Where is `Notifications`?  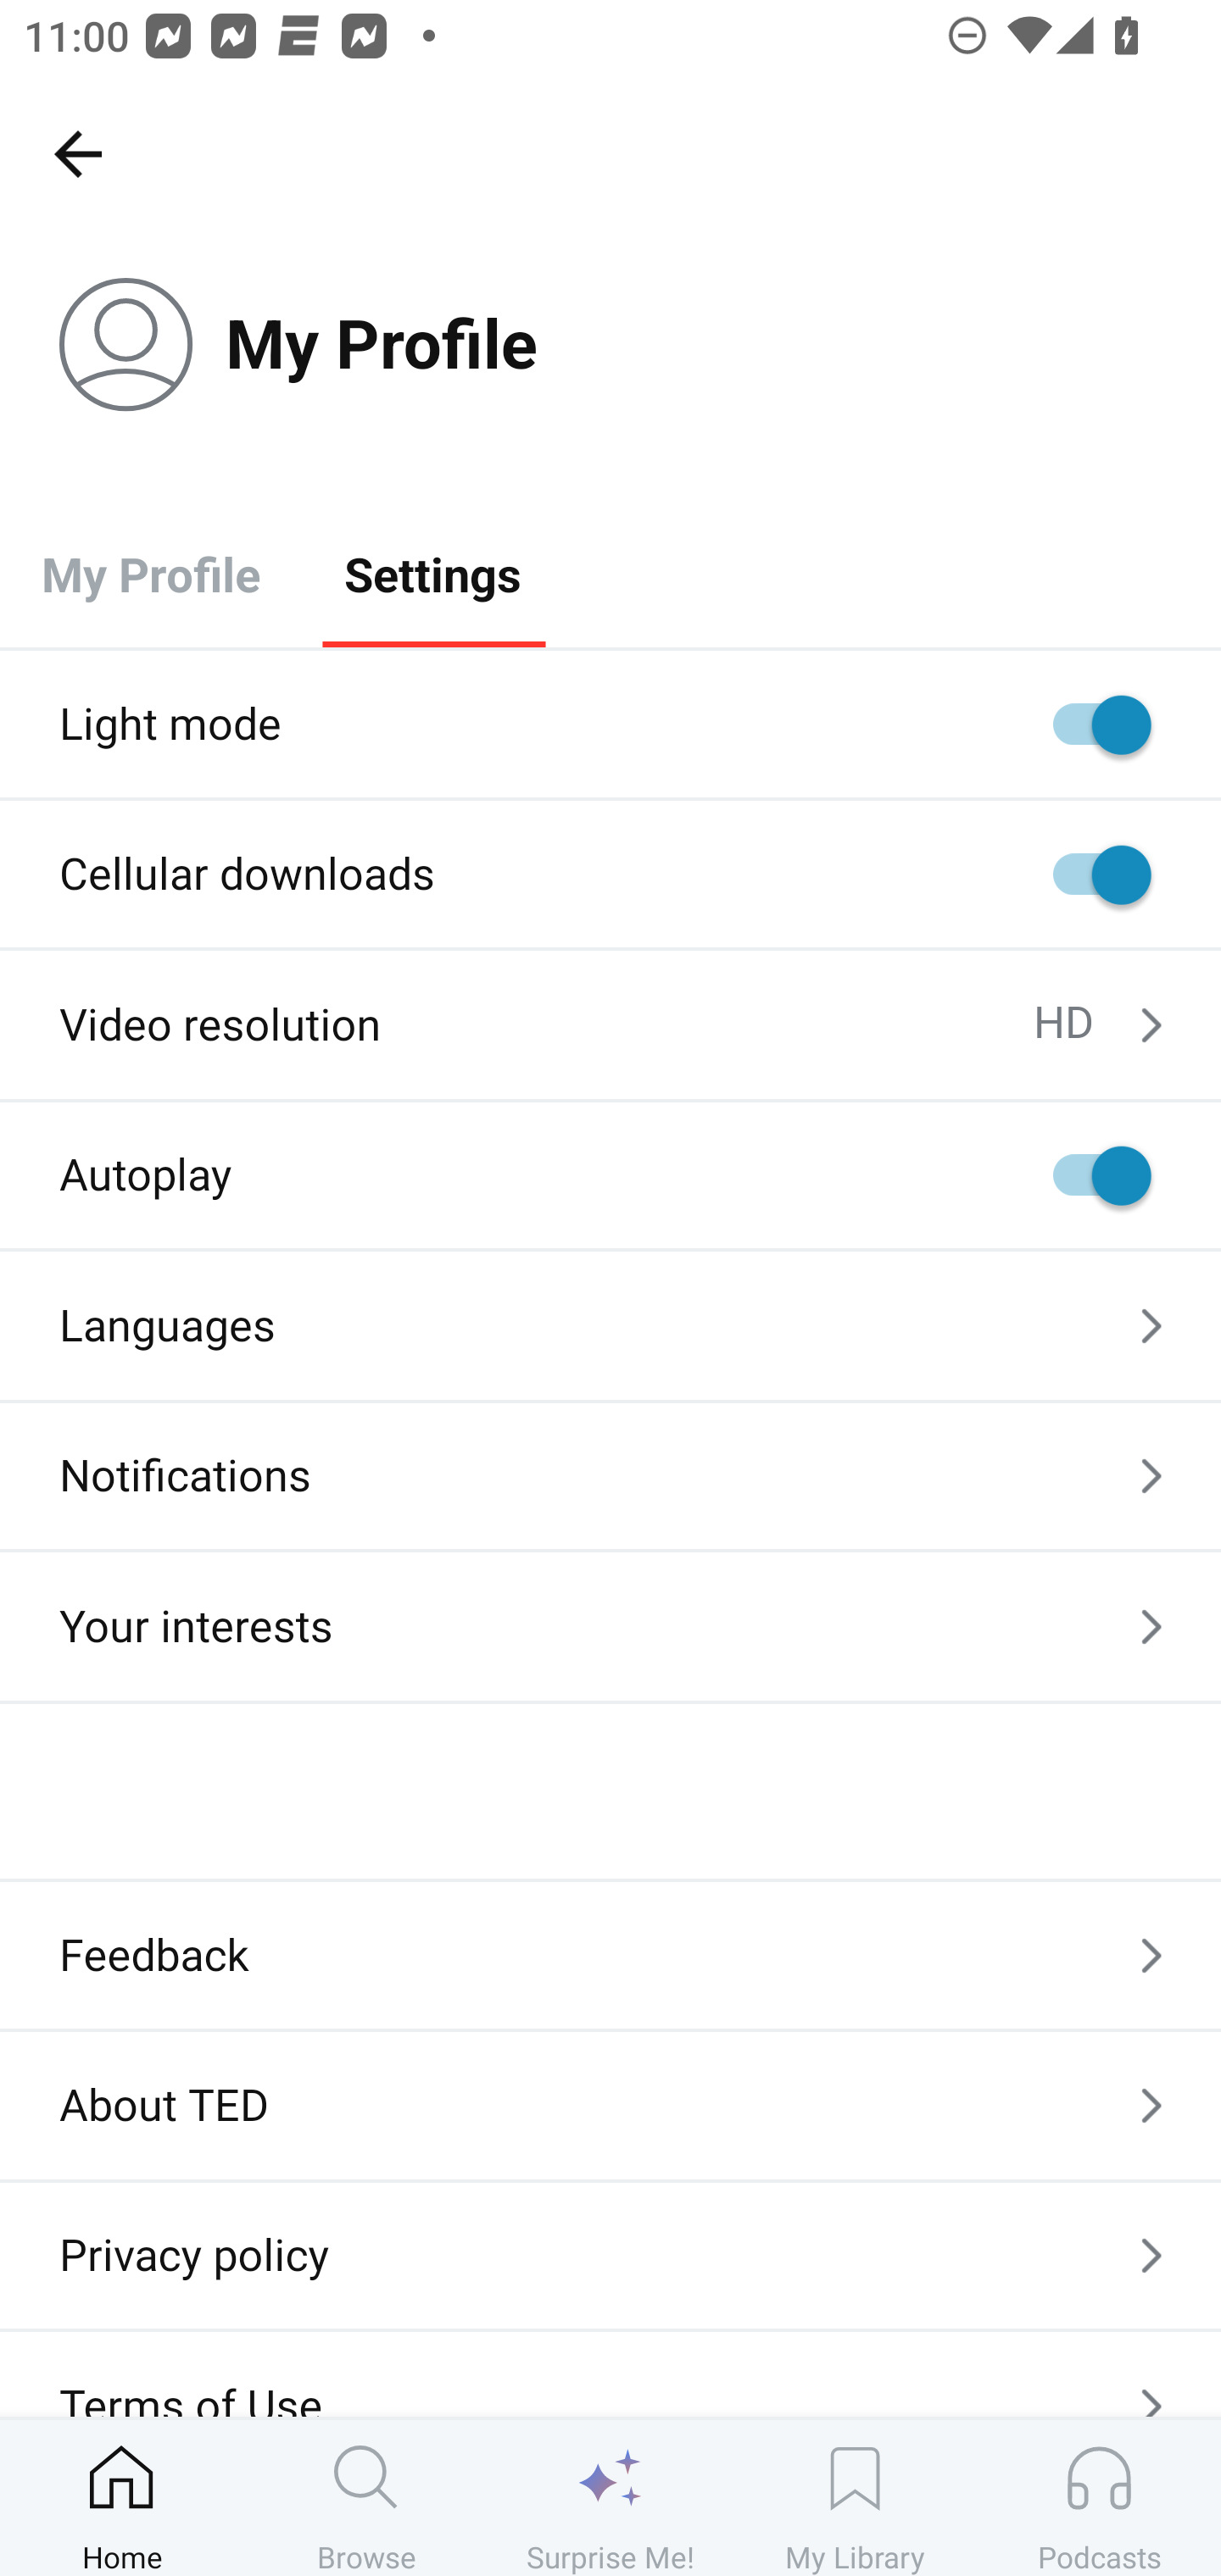
Notifications is located at coordinates (610, 1476).